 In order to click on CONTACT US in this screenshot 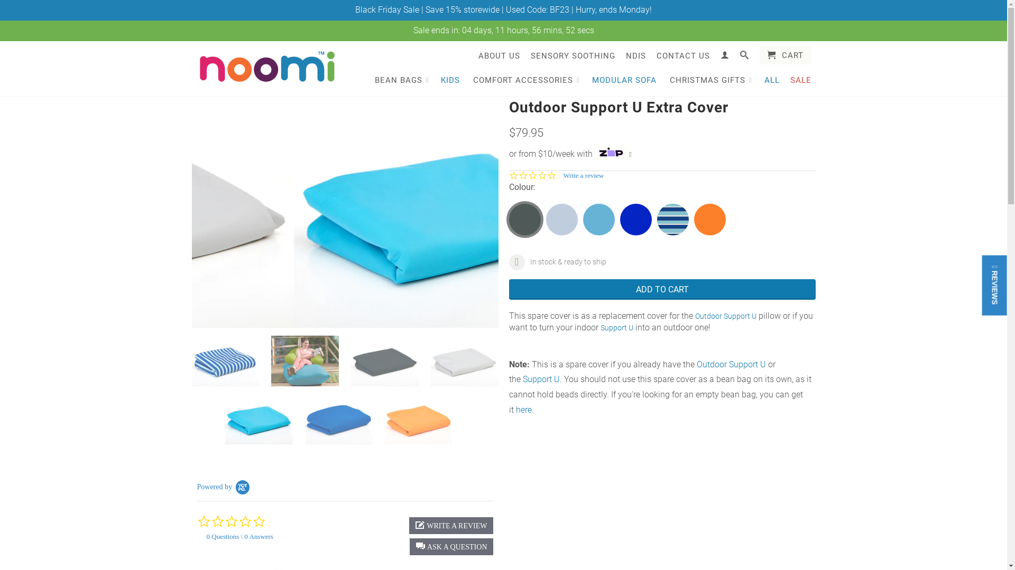, I will do `click(683, 56)`.